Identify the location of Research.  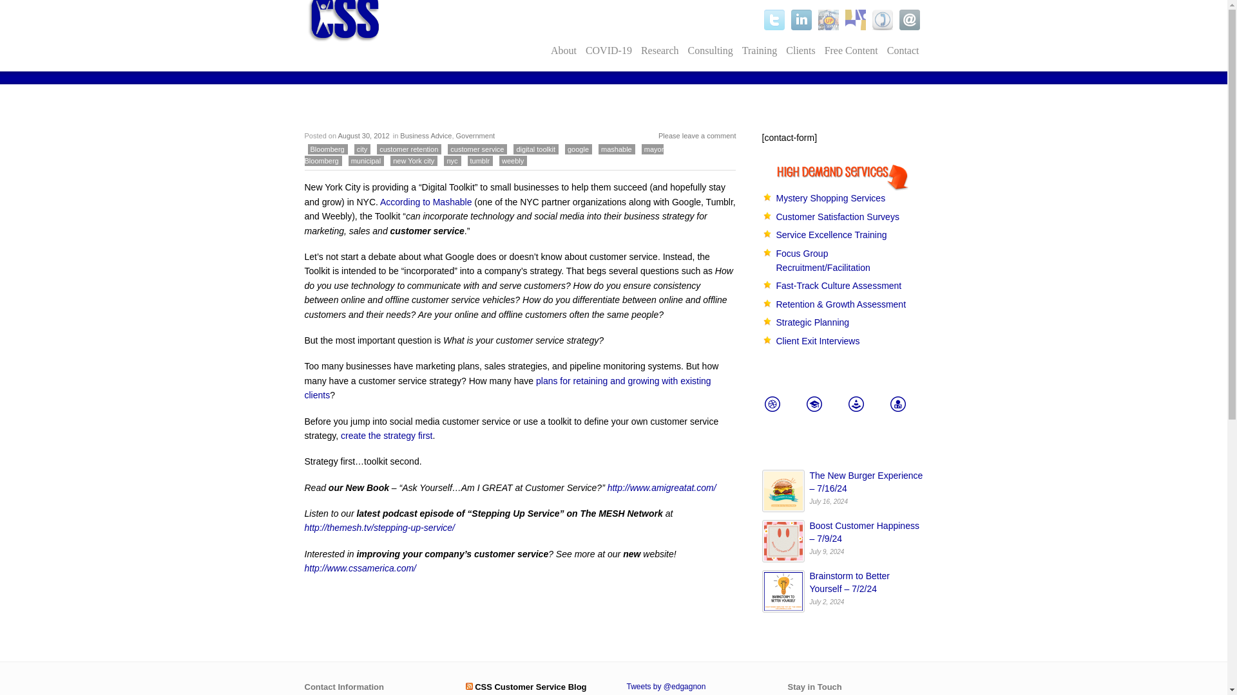
(660, 50).